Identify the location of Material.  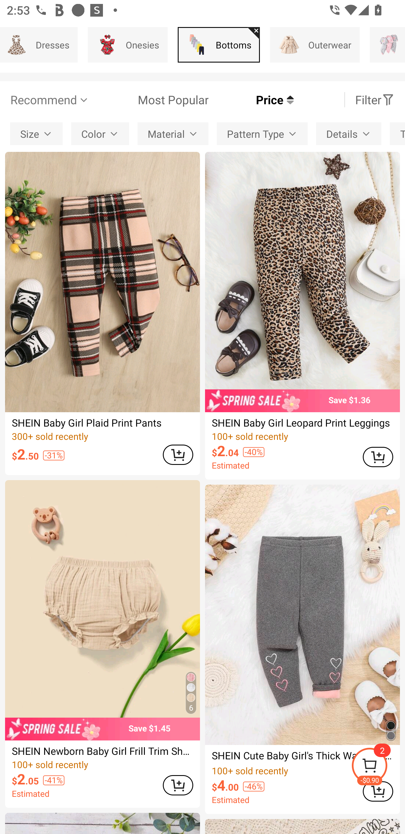
(173, 134).